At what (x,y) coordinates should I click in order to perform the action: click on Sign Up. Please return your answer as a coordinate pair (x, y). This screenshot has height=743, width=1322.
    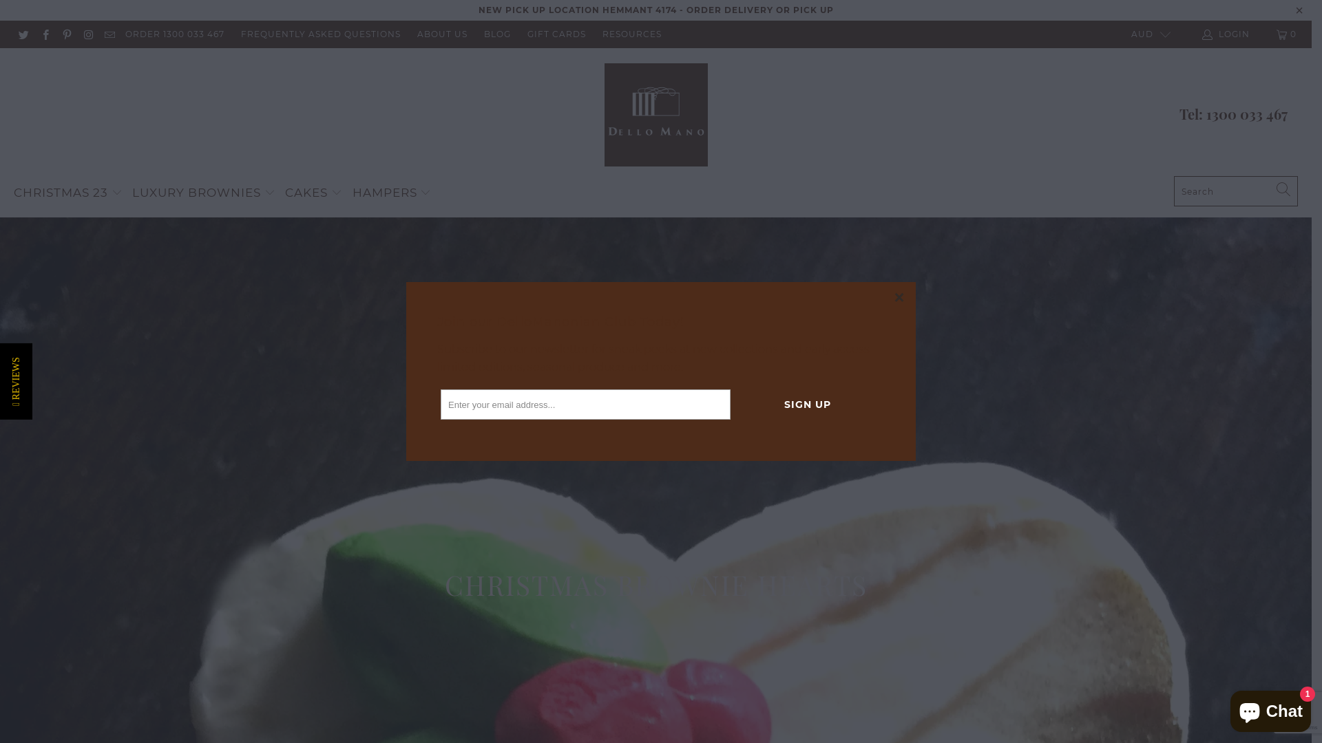
    Looking at the image, I should click on (808, 405).